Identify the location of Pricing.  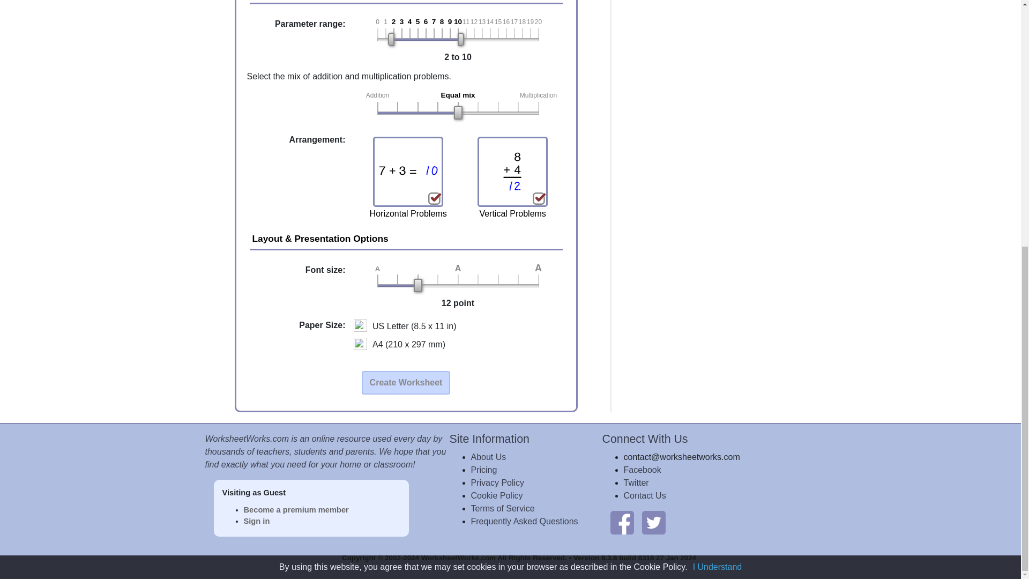
(483, 470).